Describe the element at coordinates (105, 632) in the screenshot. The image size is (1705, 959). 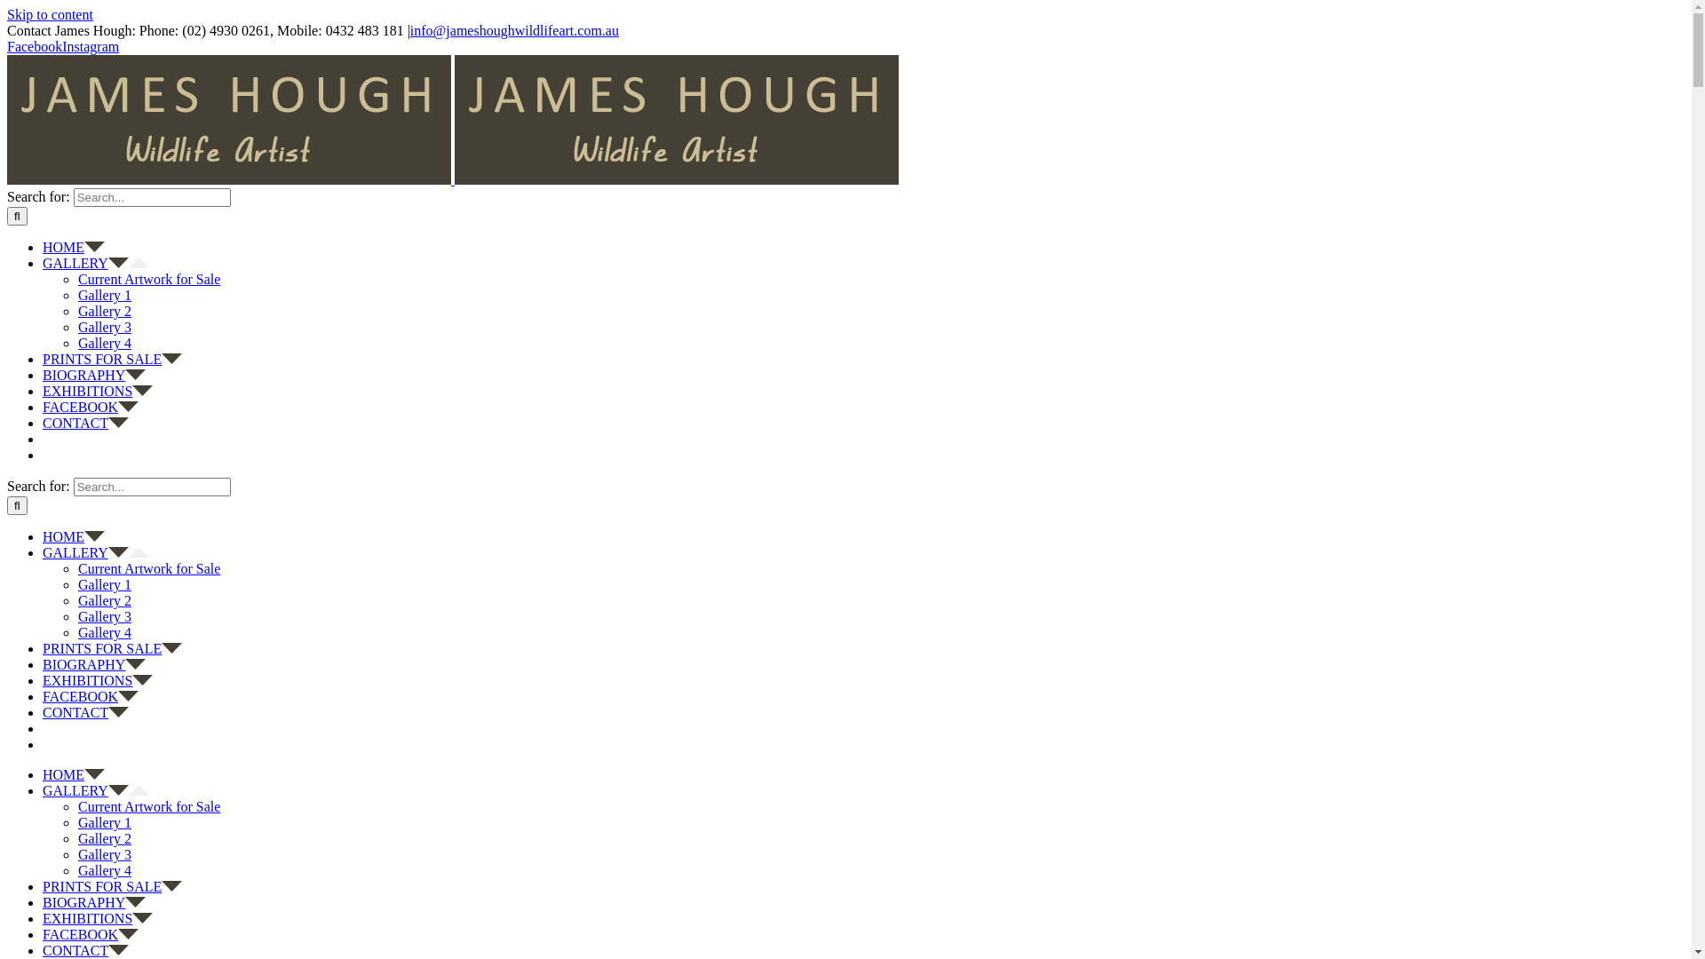
I see `Gallery 4` at that location.